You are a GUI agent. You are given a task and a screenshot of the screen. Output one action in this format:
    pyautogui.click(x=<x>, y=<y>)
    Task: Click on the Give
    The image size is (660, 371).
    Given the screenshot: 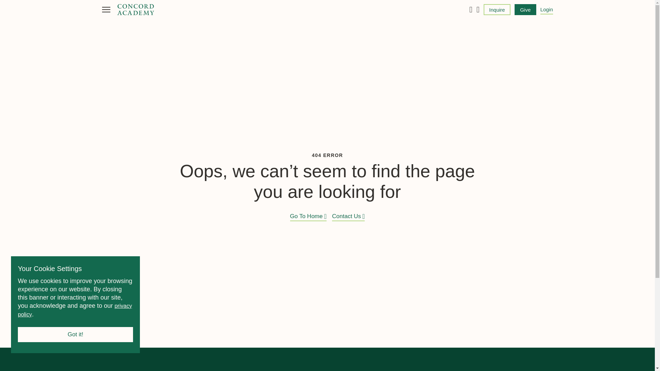 What is the action you would take?
    pyautogui.click(x=525, y=10)
    